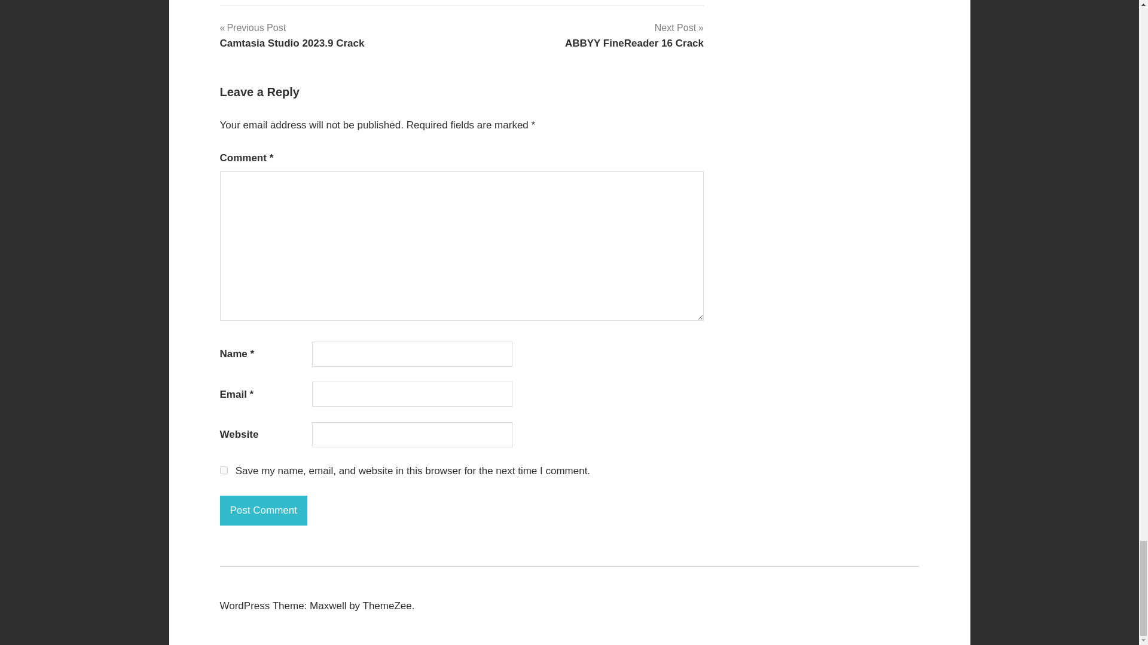 This screenshot has height=645, width=1148. Describe the element at coordinates (634, 35) in the screenshot. I see `yes` at that location.